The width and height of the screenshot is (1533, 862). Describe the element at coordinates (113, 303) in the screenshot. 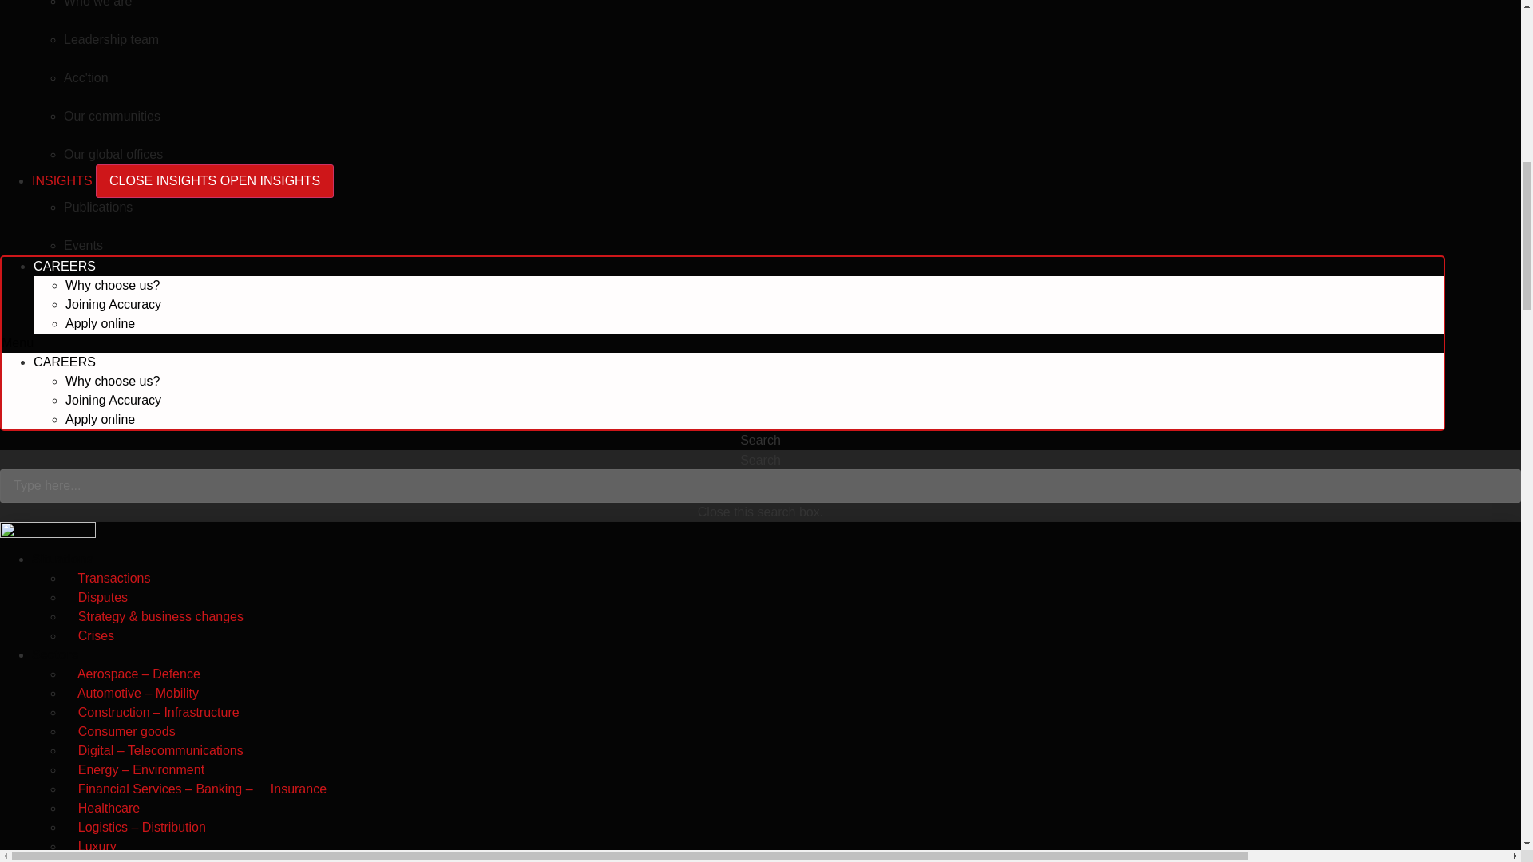

I see `Joining Accuracy` at that location.